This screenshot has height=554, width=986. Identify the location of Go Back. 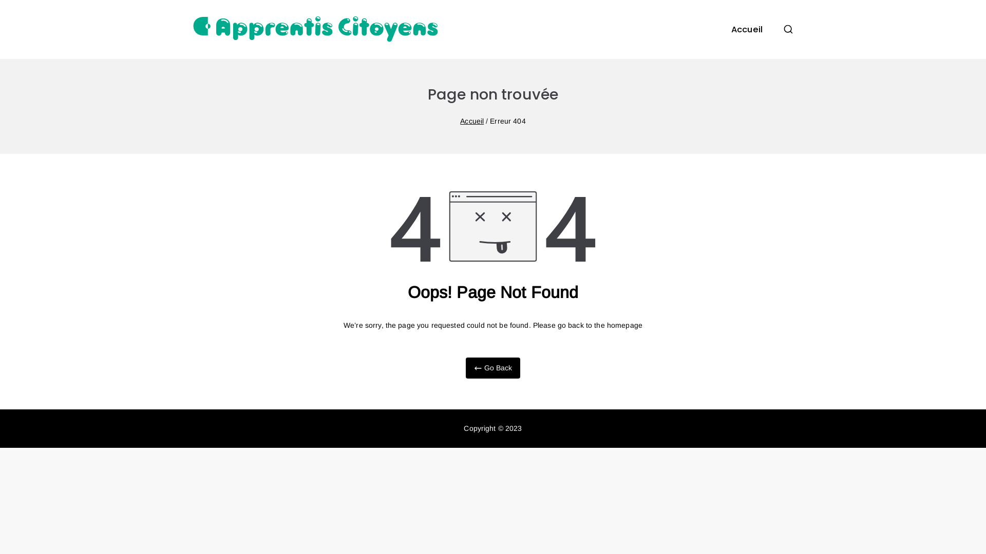
(493, 368).